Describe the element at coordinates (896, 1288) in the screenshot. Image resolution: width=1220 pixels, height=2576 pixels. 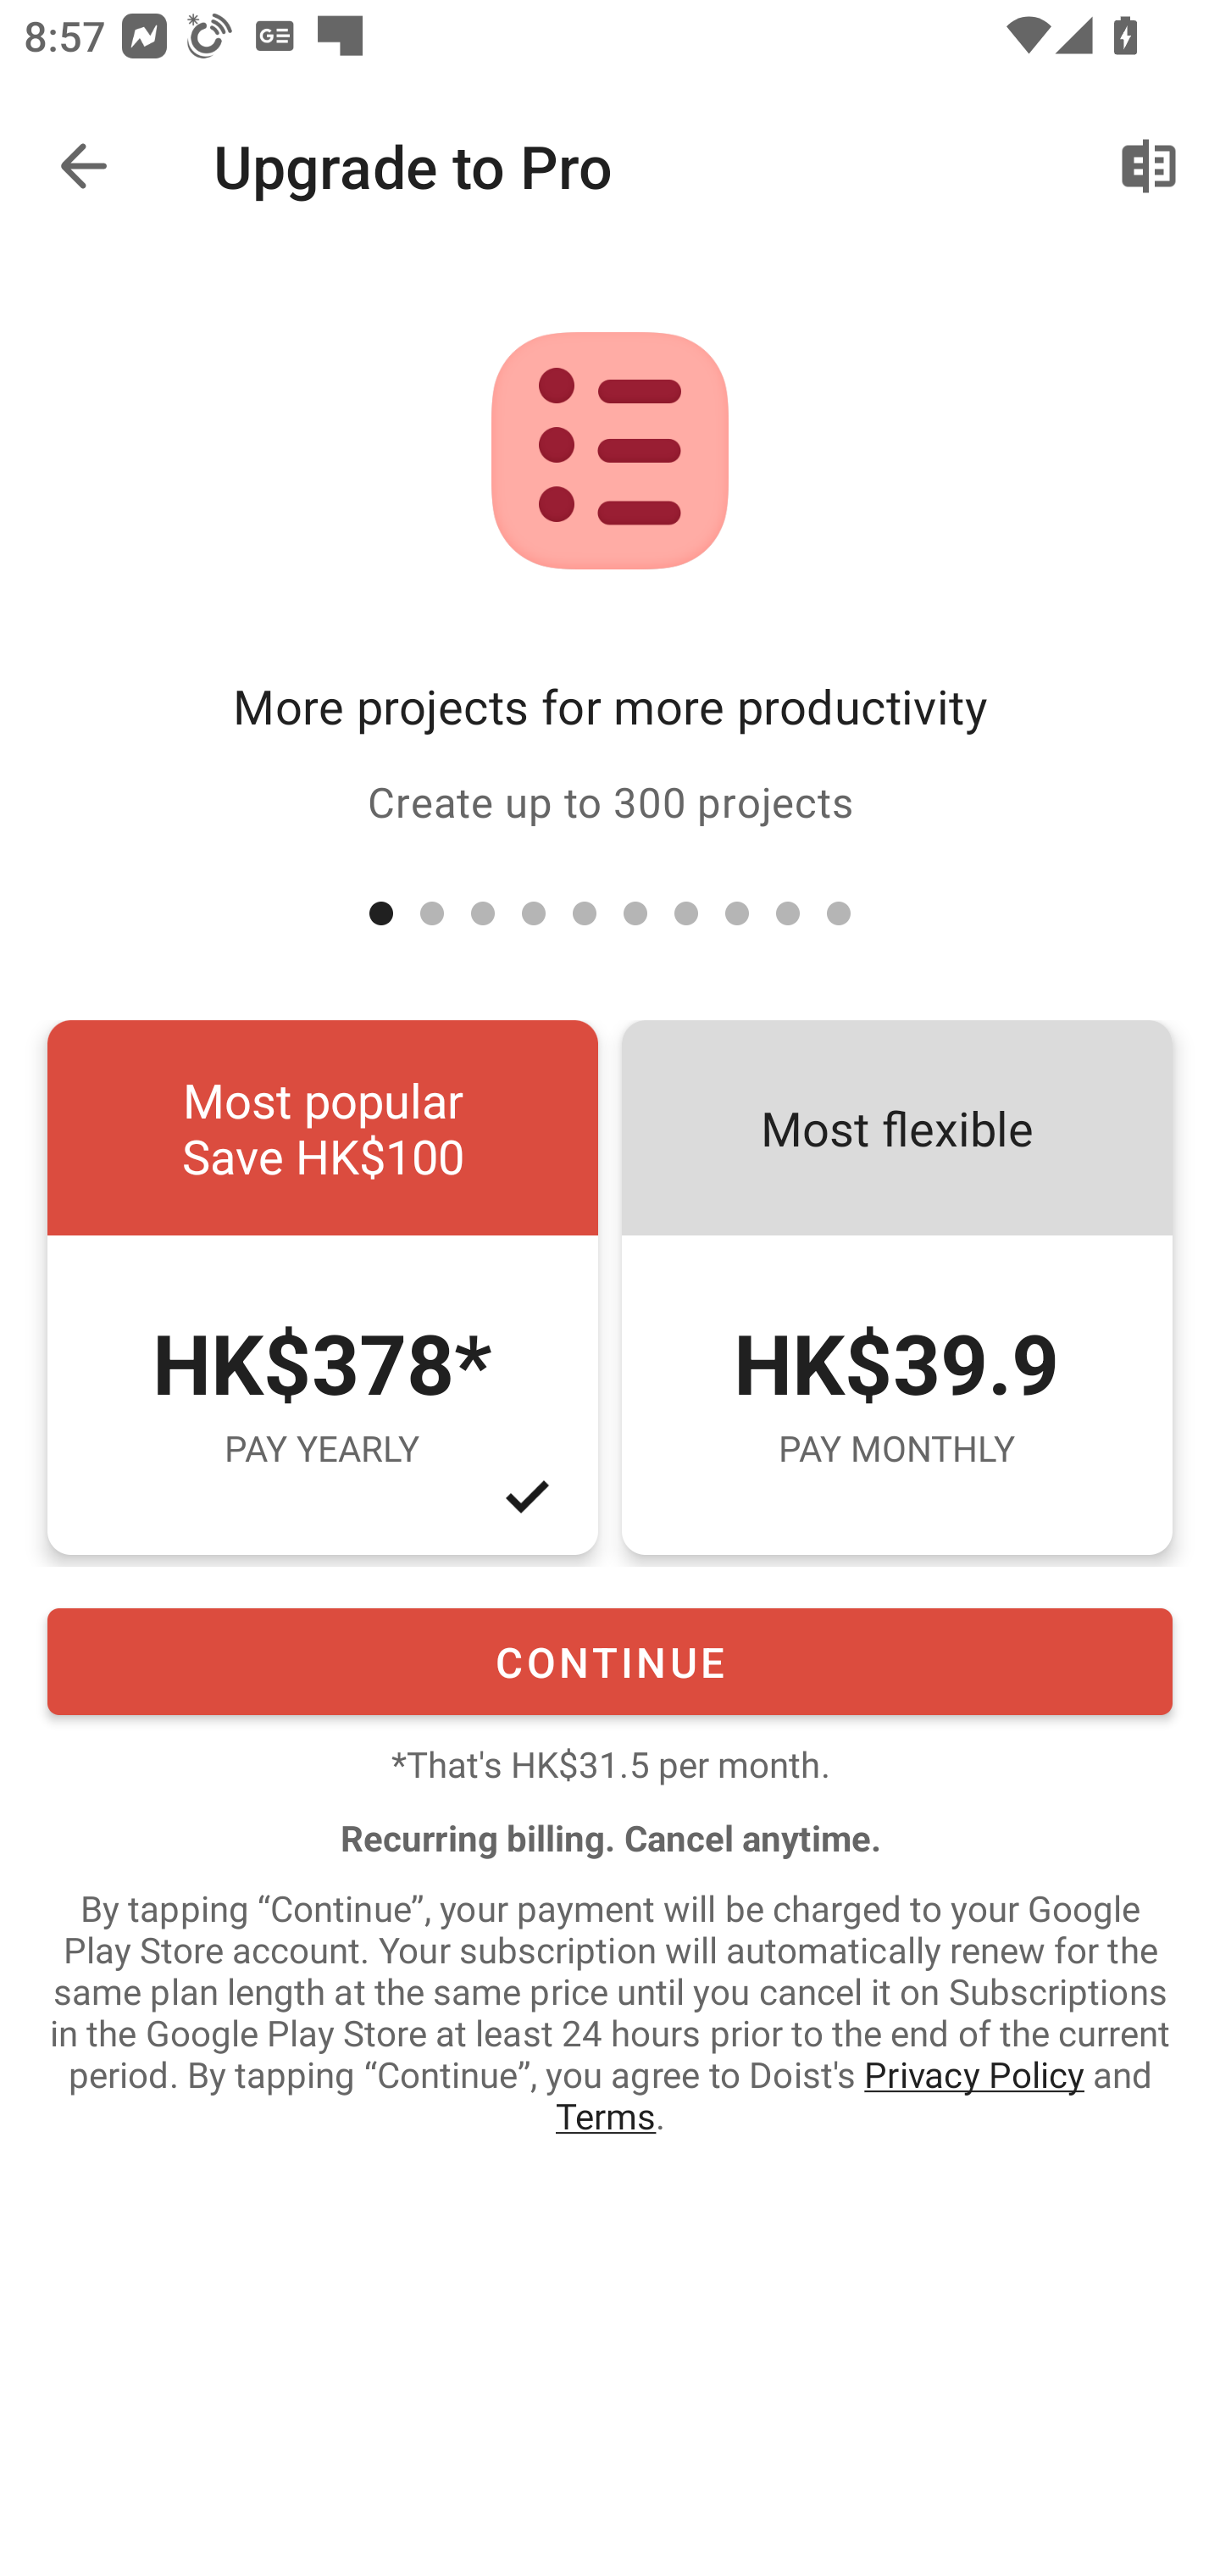
I see `Most flexible HK$39.9 PAY MONTHLY` at that location.